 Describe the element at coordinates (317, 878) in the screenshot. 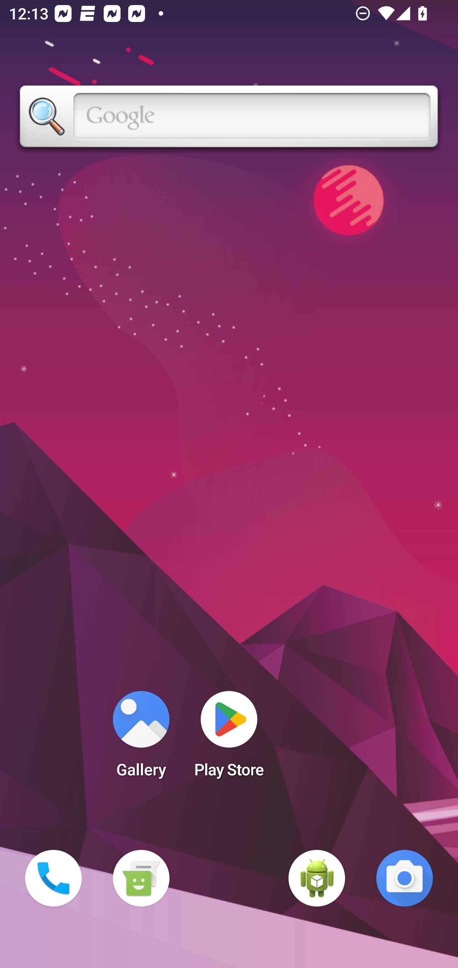

I see `WebView Browser Tester` at that location.